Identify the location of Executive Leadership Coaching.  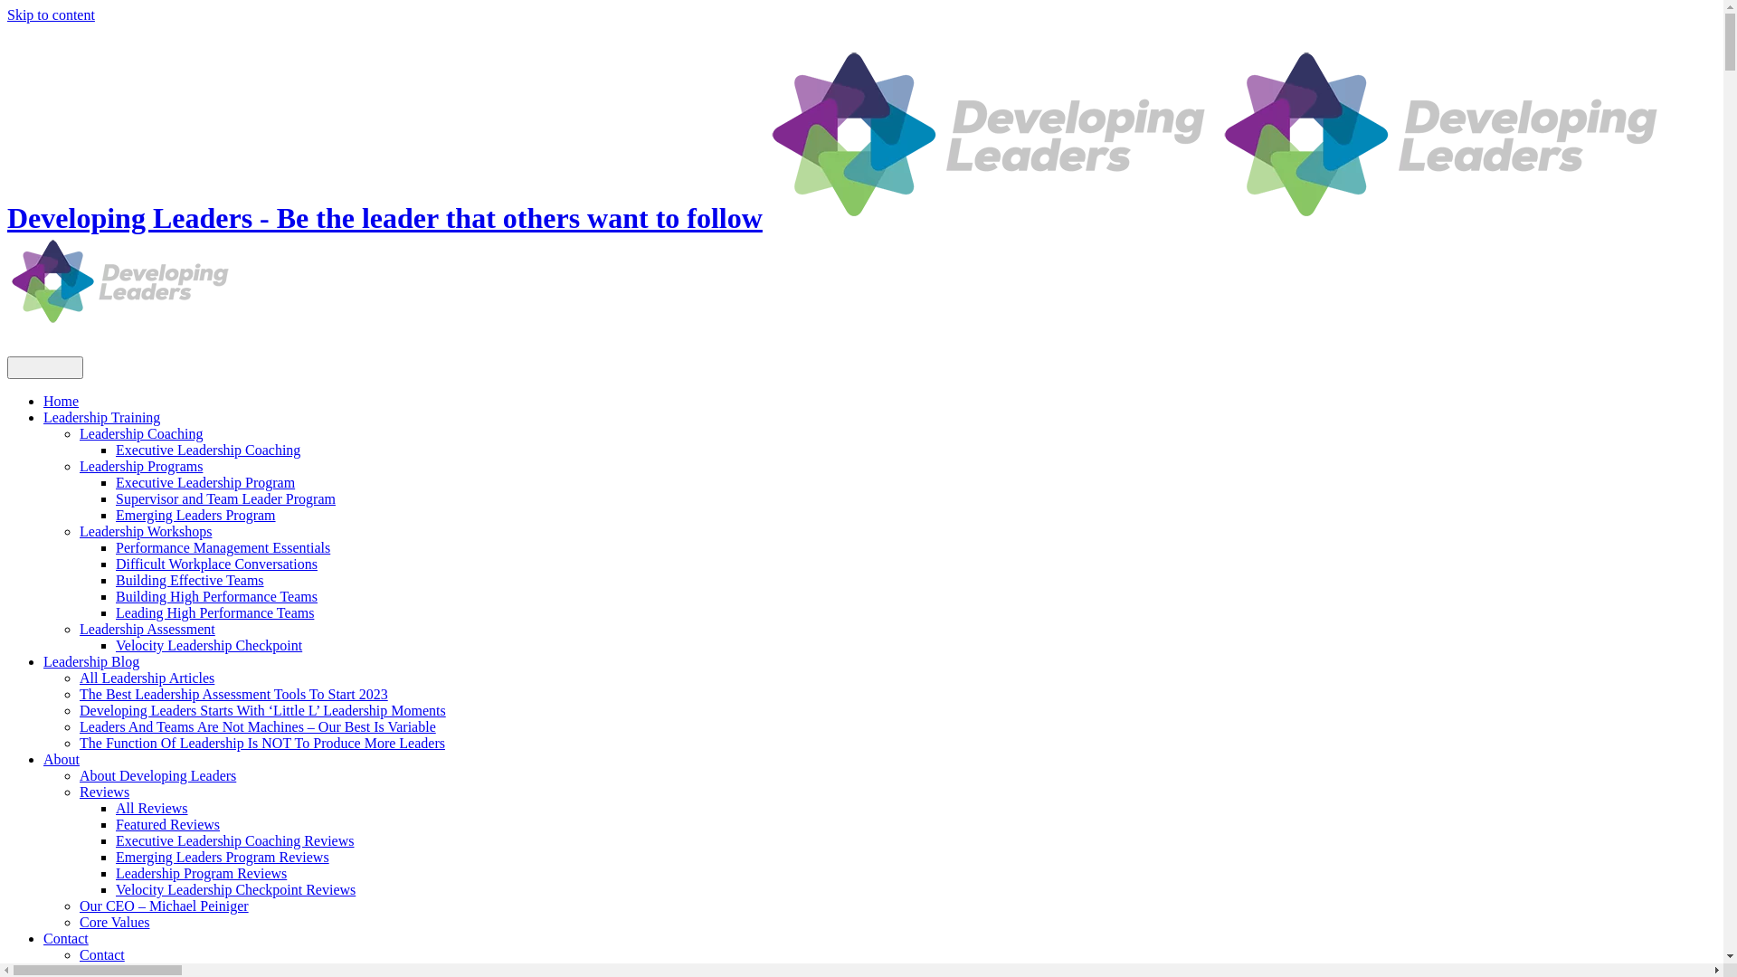
(208, 451).